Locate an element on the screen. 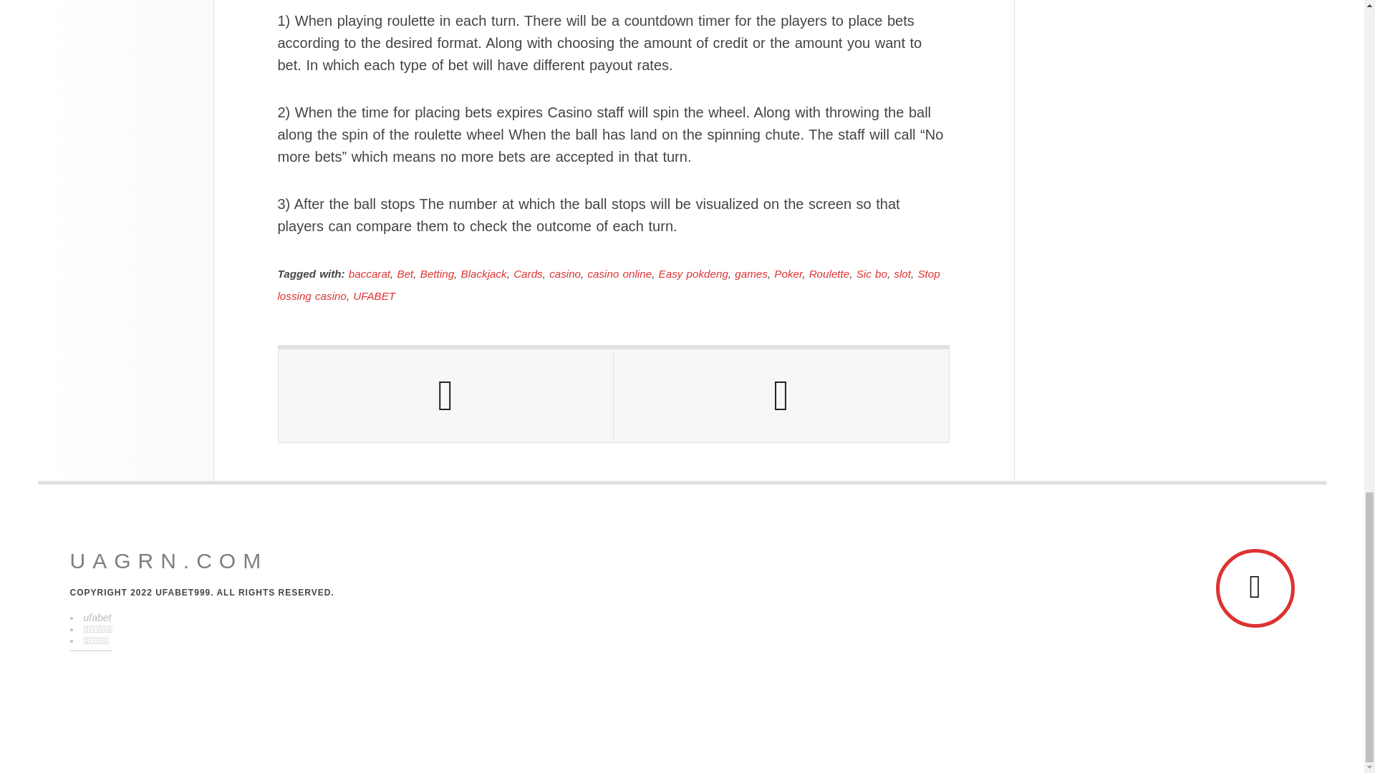 The width and height of the screenshot is (1375, 773). Easy pokdeng is located at coordinates (693, 273).